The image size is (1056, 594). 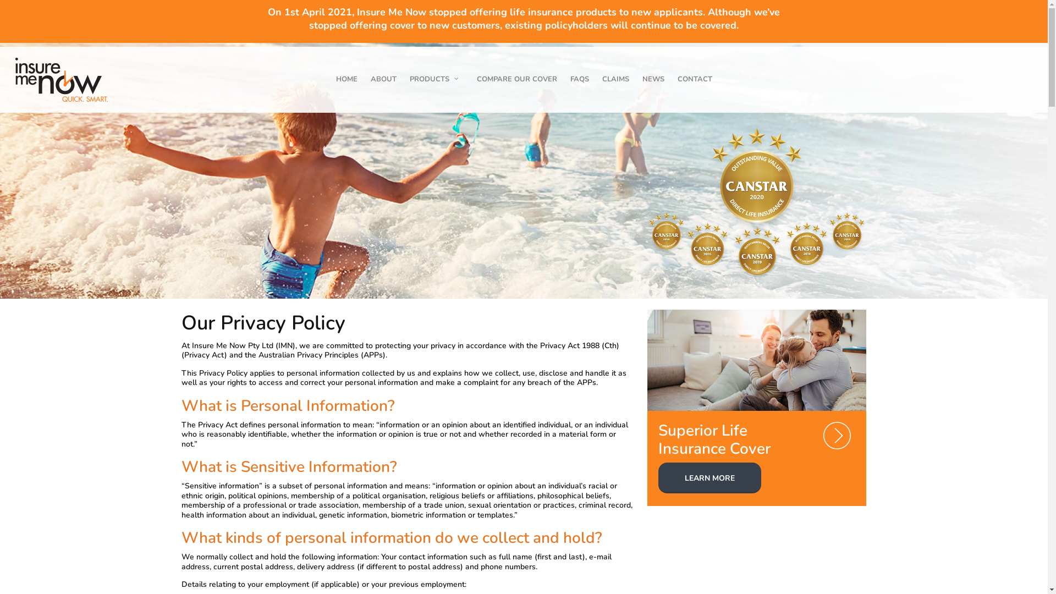 I want to click on NEWS, so click(x=653, y=85).